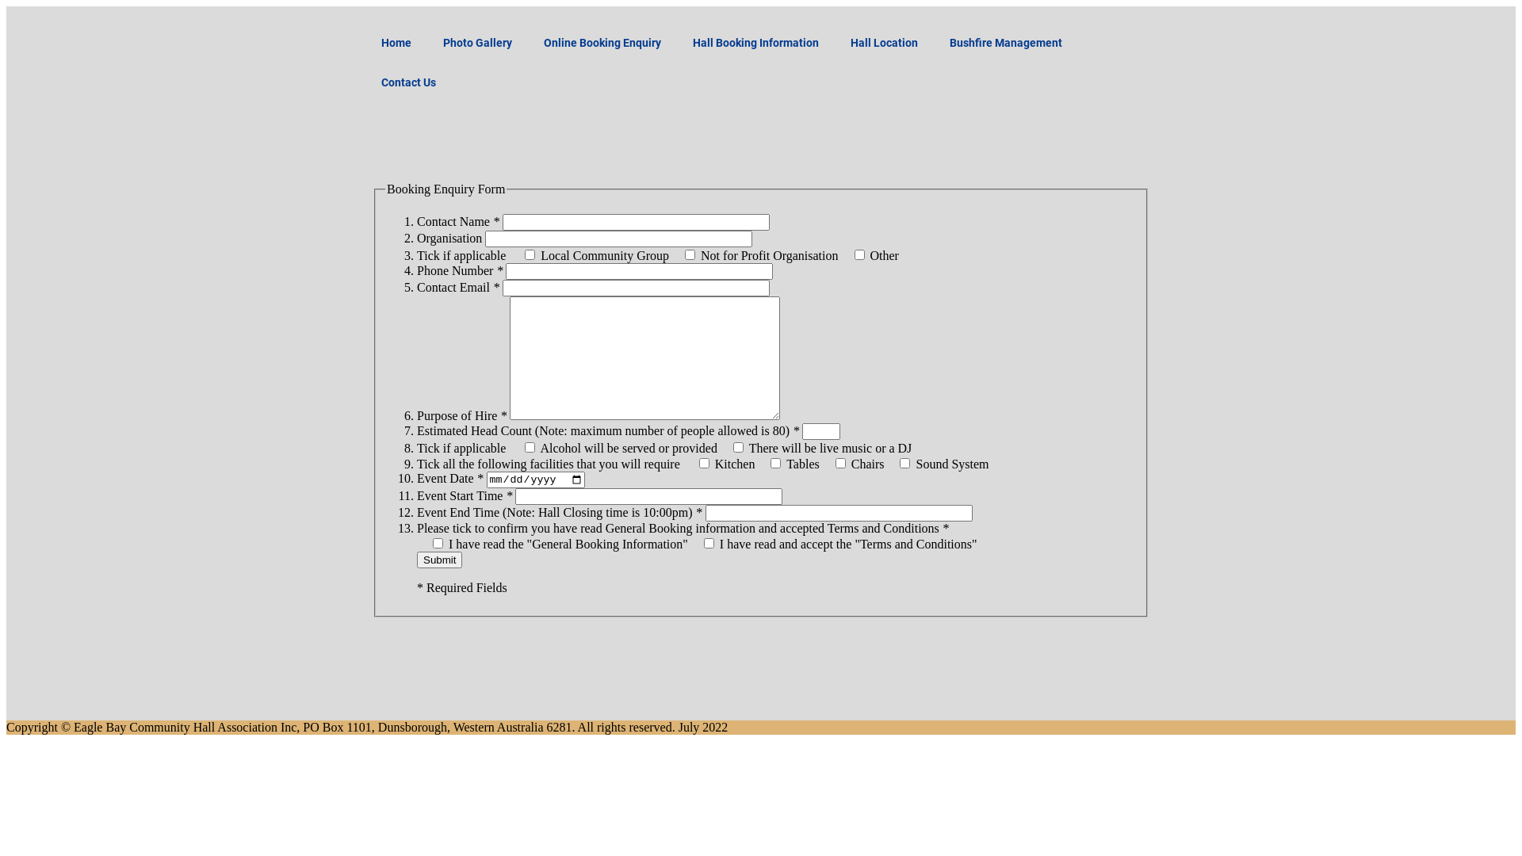 The width and height of the screenshot is (1522, 856). I want to click on Contact Us, so click(409, 82).